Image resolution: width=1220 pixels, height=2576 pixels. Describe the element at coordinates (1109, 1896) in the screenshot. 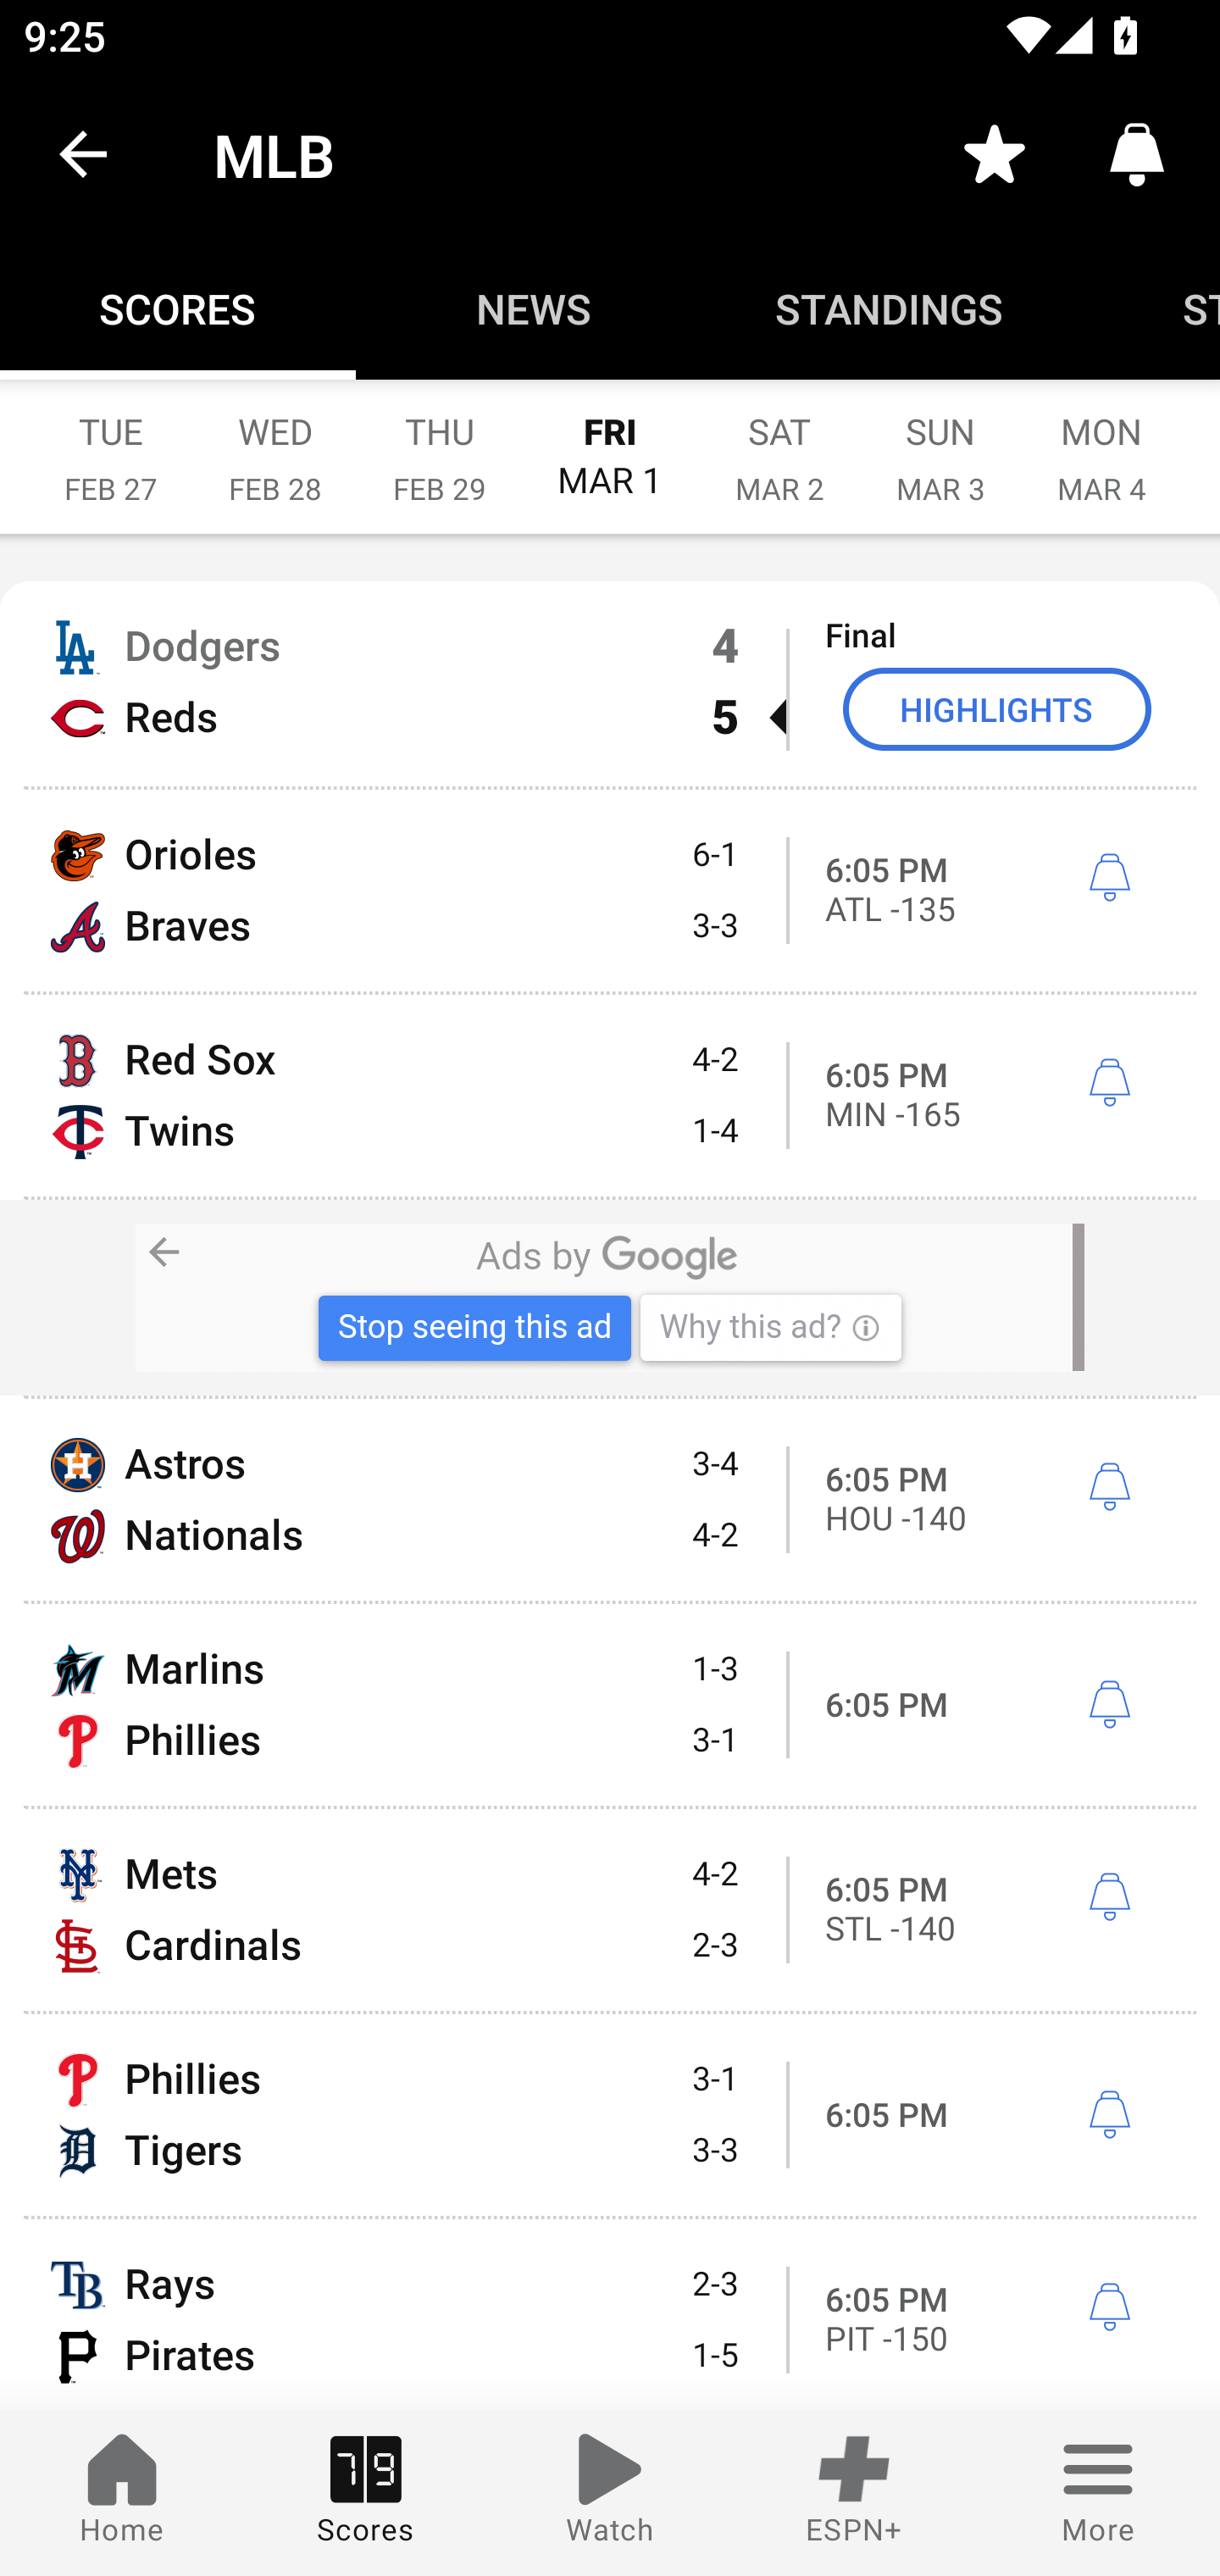

I see `í` at that location.